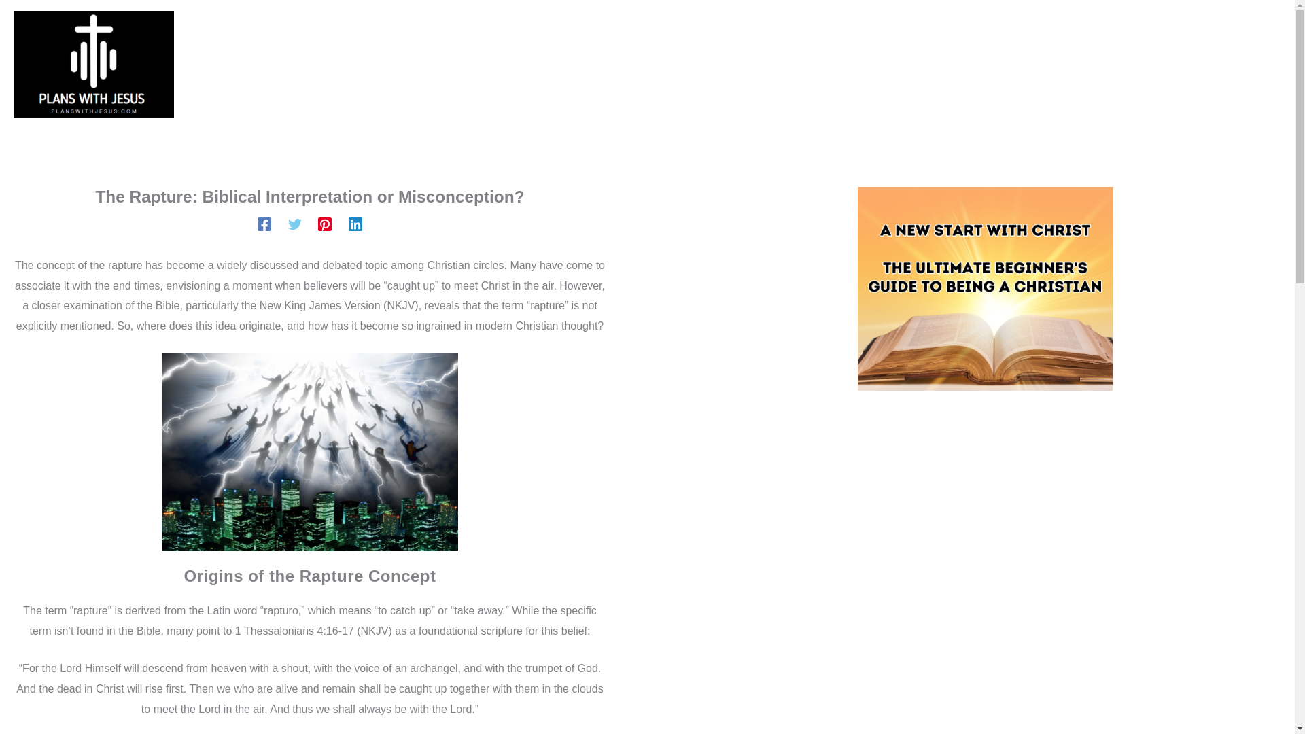 This screenshot has height=734, width=1305. I want to click on FAQ, so click(785, 65).